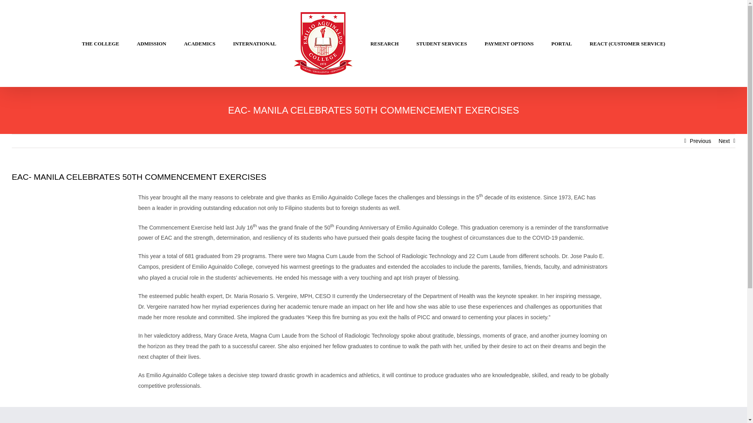  Describe the element at coordinates (151, 43) in the screenshot. I see `ADMISSION` at that location.